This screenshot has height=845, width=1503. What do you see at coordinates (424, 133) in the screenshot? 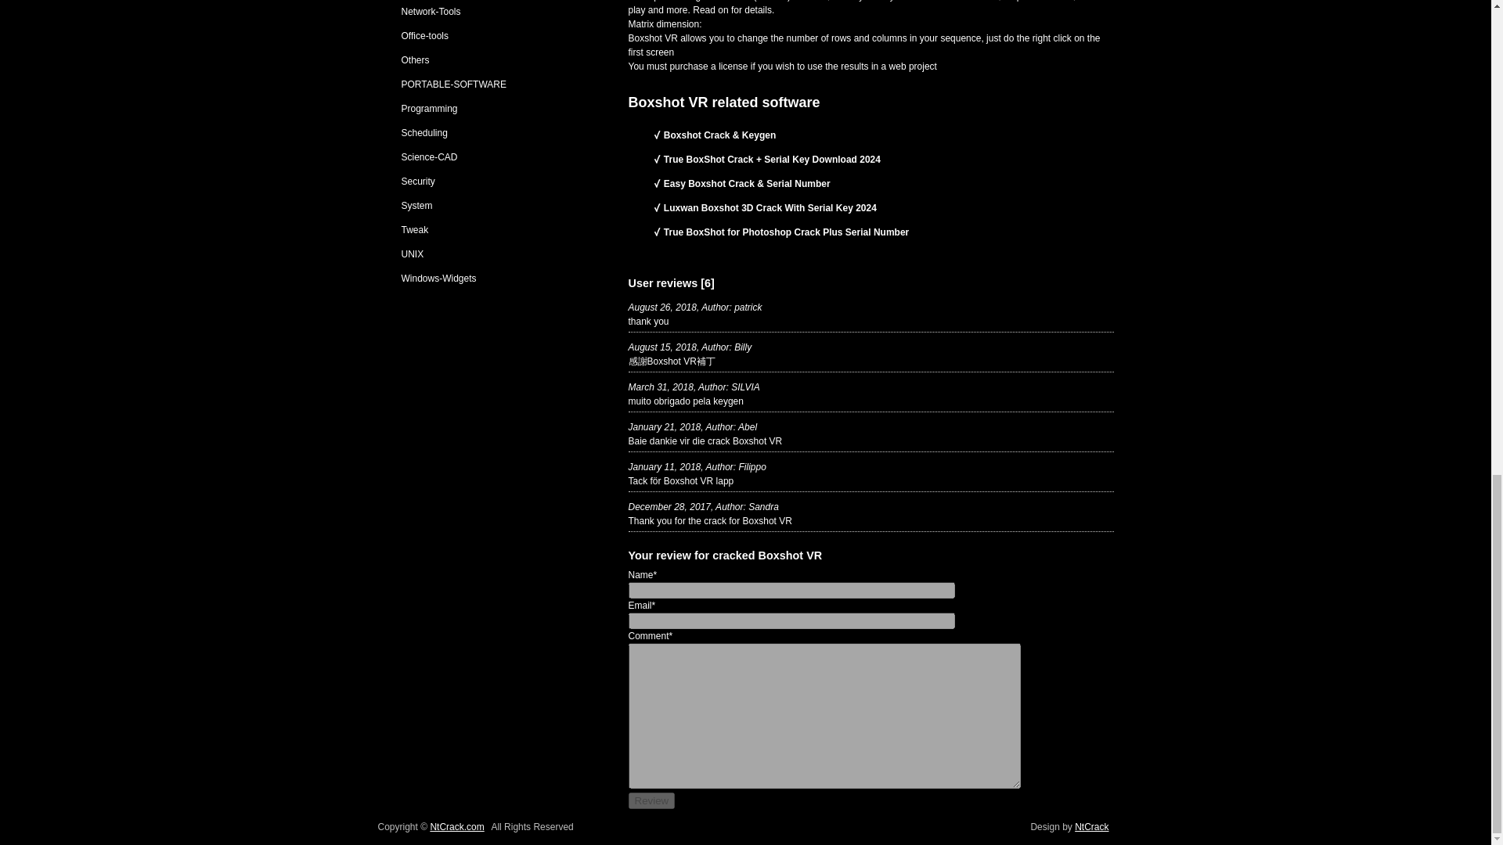
I see `Scheduling` at bounding box center [424, 133].